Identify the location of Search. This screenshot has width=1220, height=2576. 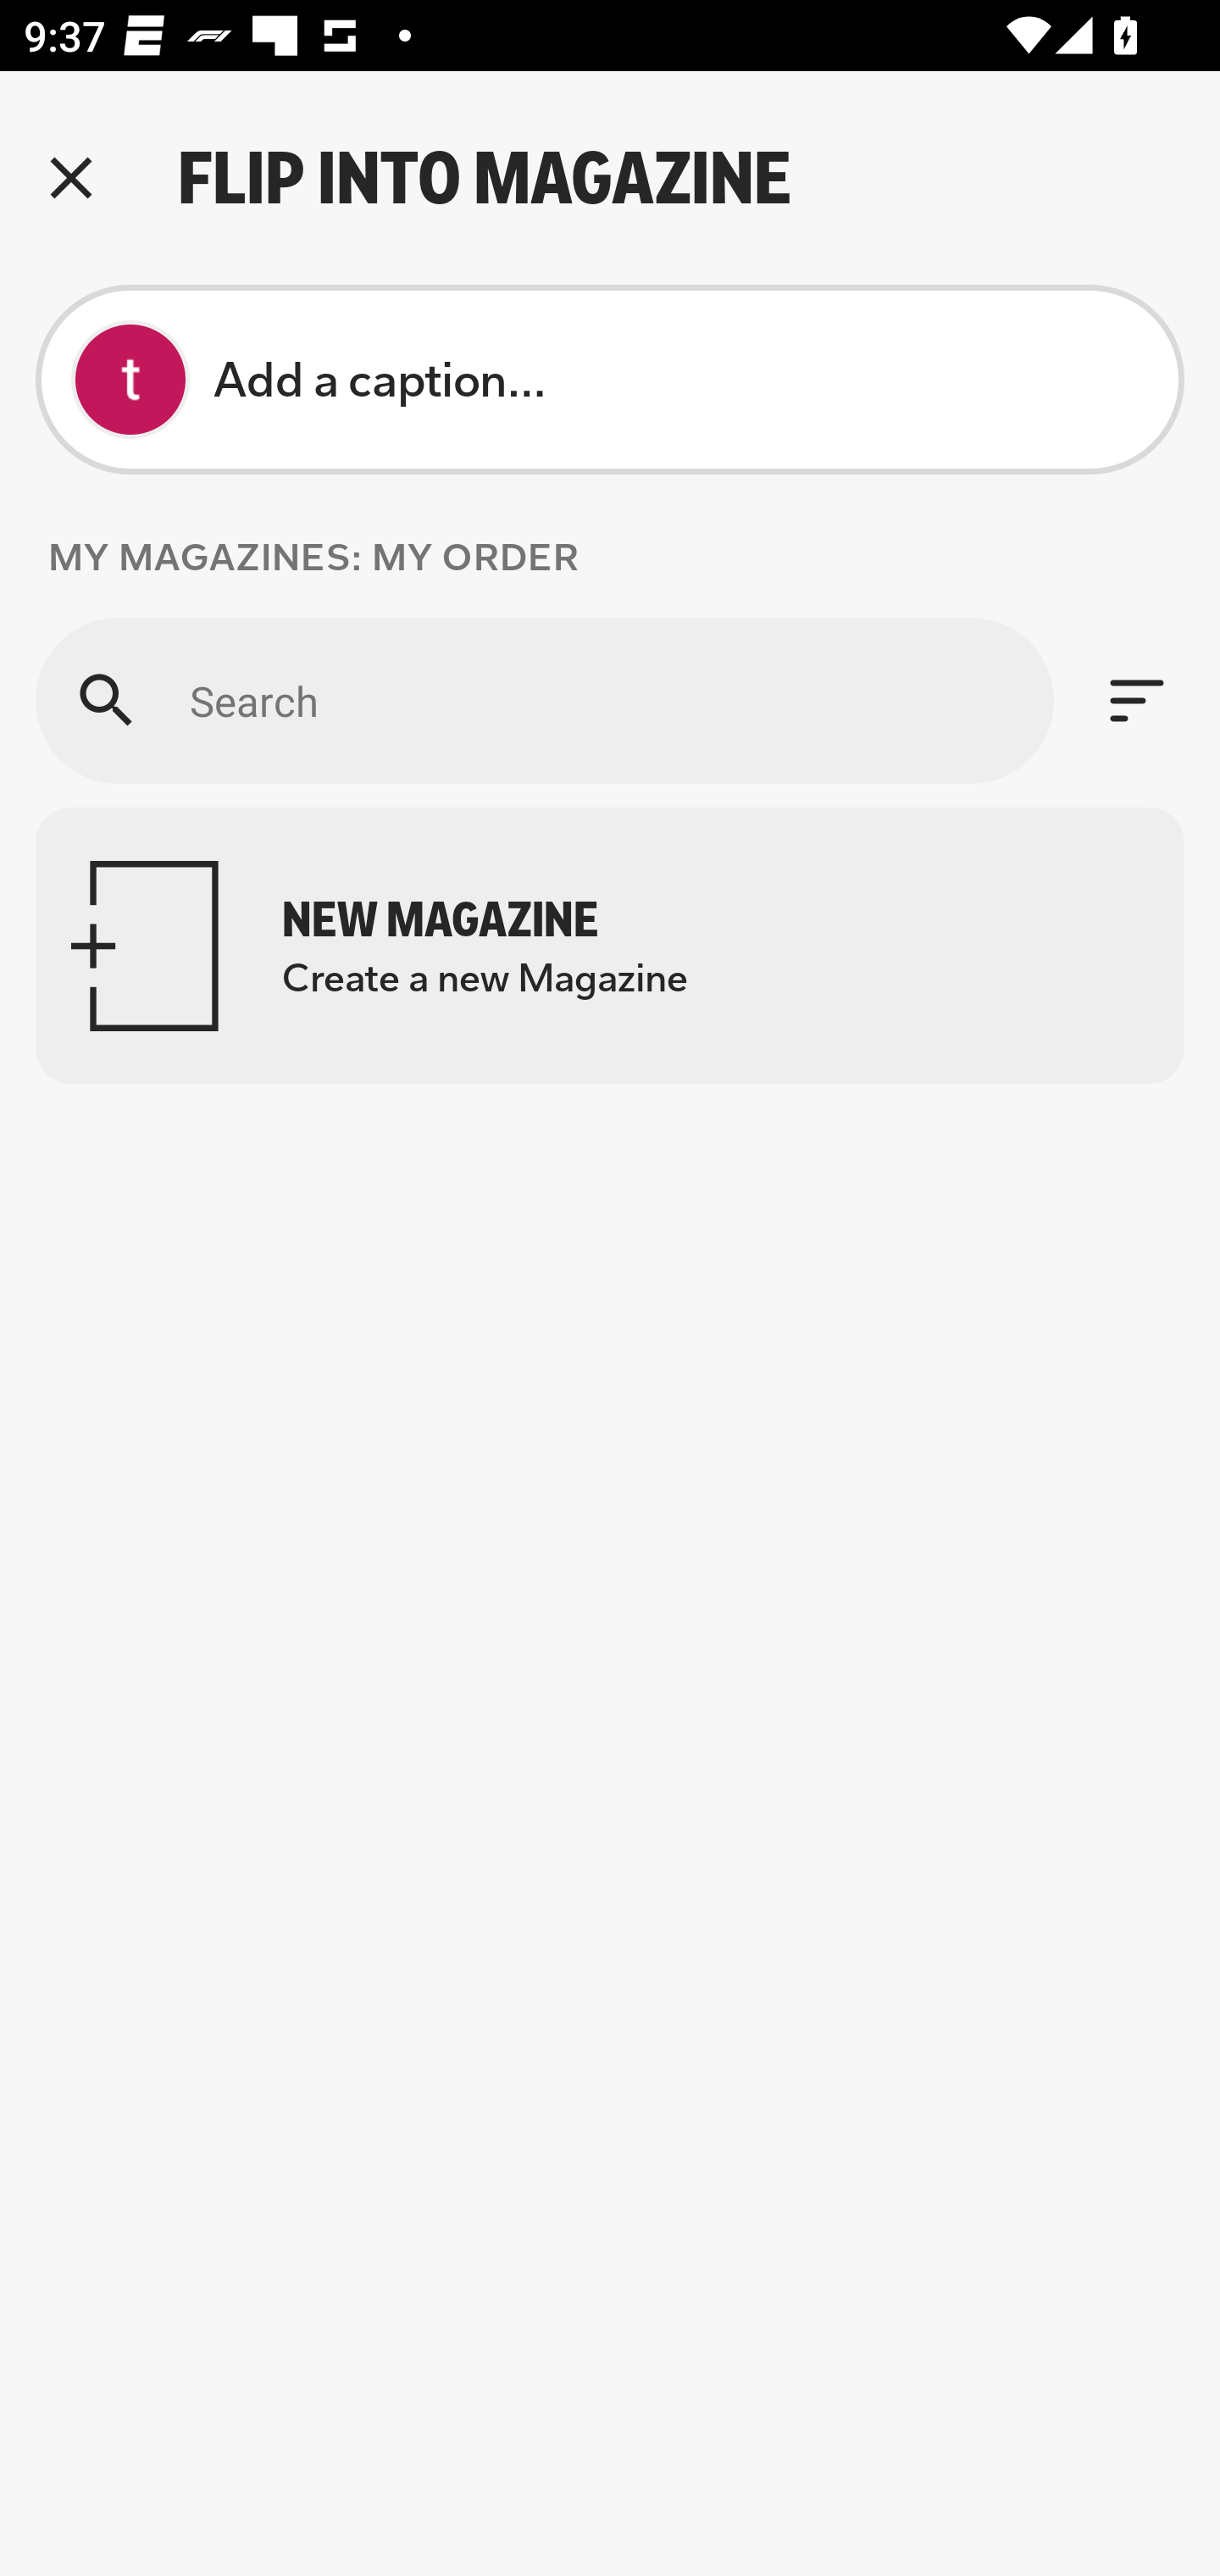
(544, 700).